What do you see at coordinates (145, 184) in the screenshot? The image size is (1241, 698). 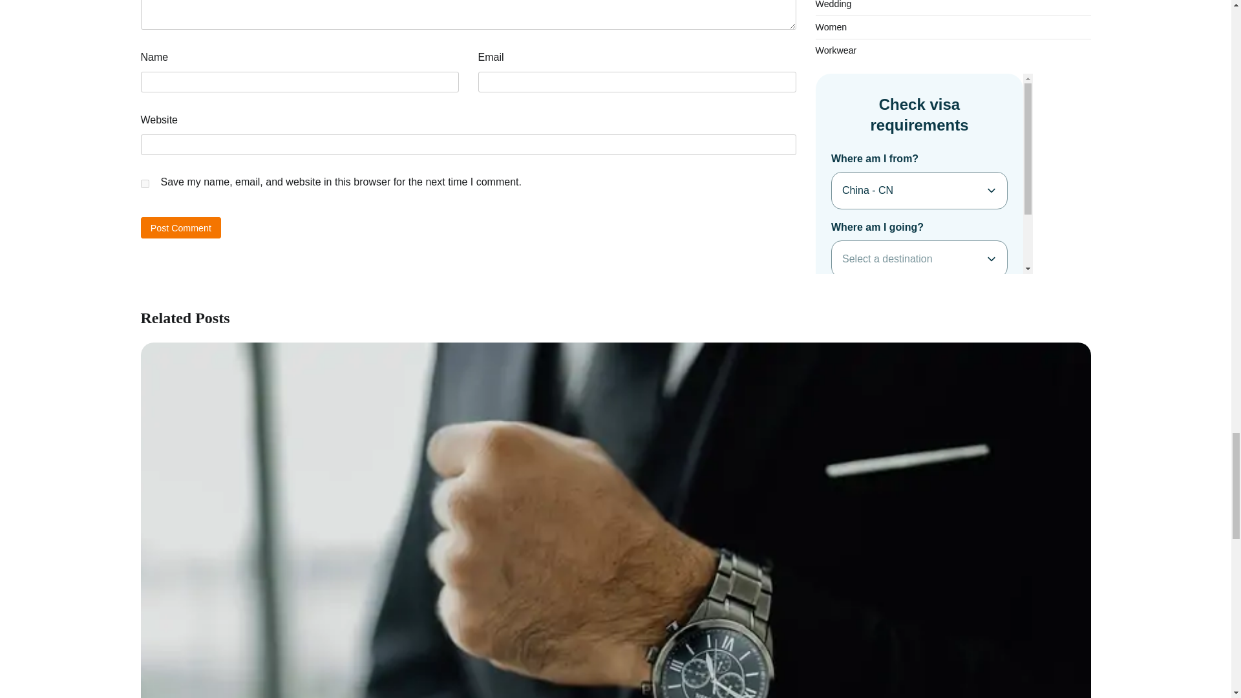 I see `yes` at bounding box center [145, 184].